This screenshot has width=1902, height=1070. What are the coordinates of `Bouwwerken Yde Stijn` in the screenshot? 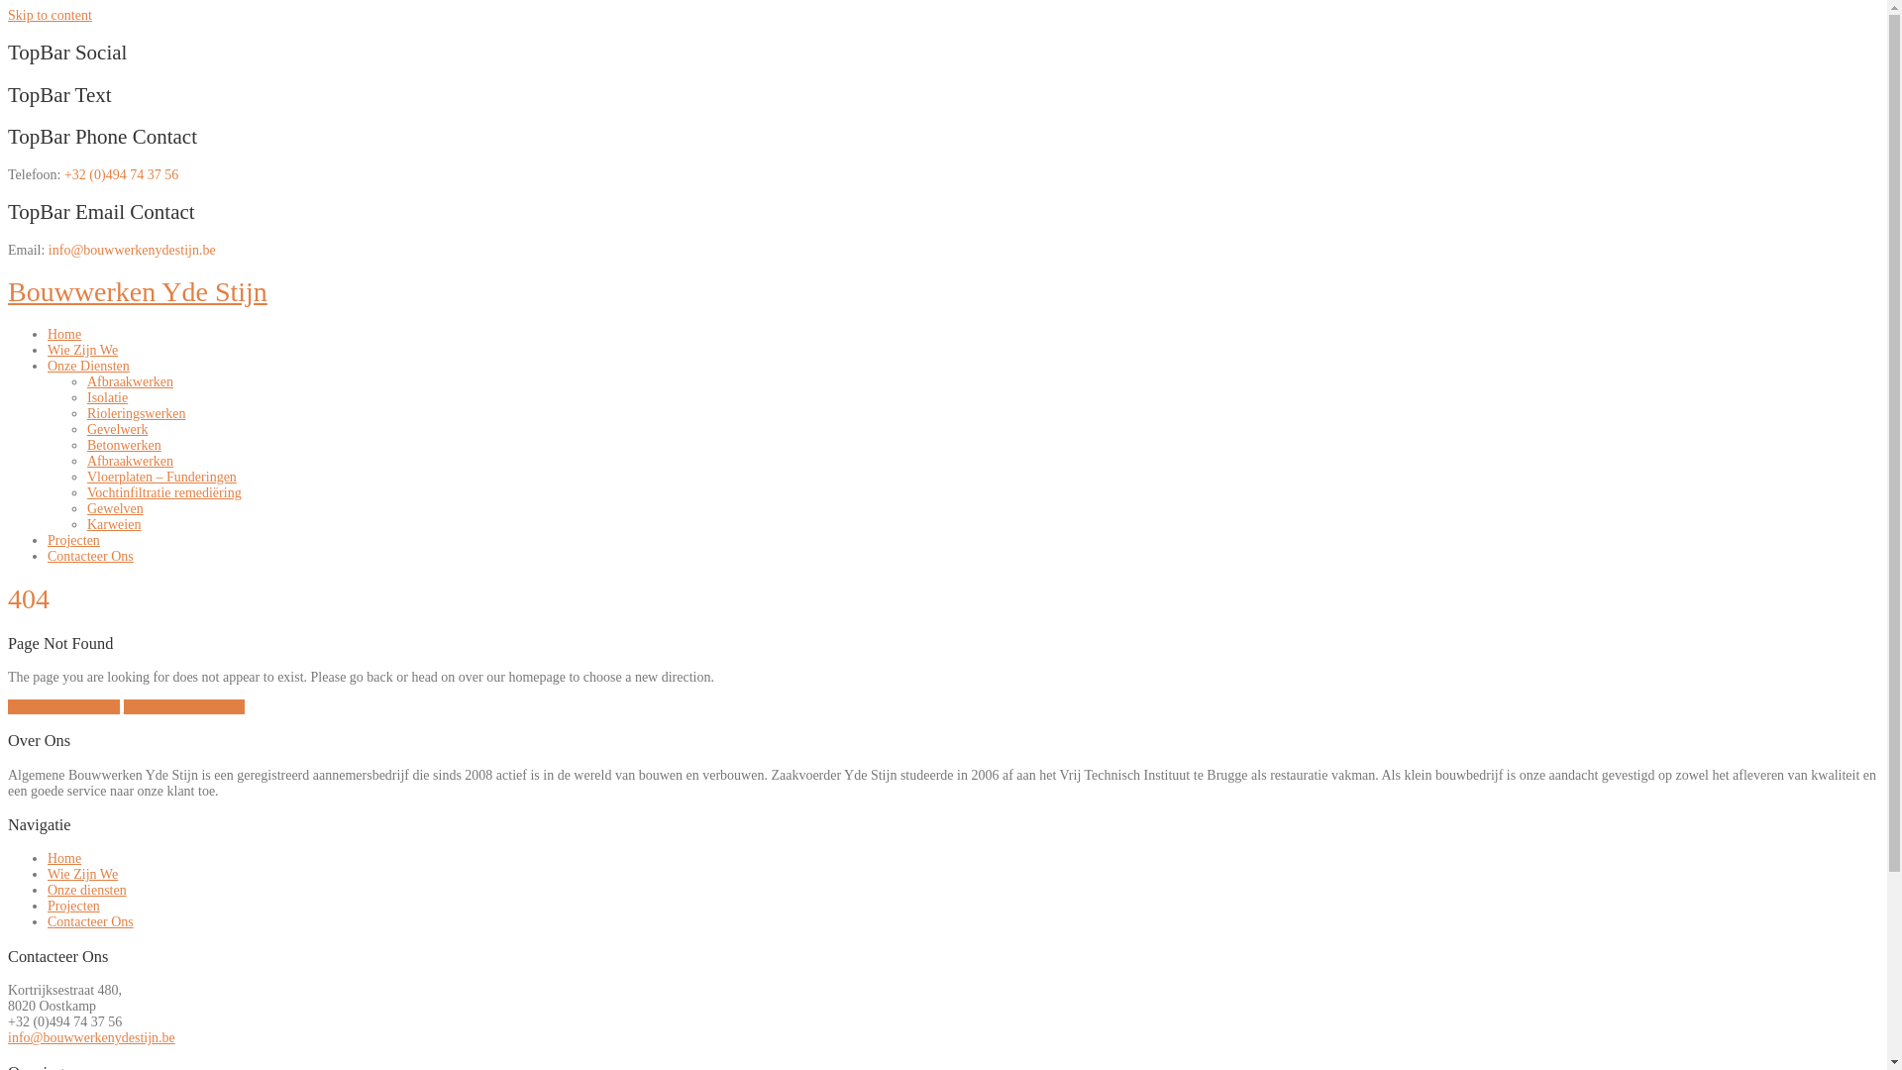 It's located at (138, 291).